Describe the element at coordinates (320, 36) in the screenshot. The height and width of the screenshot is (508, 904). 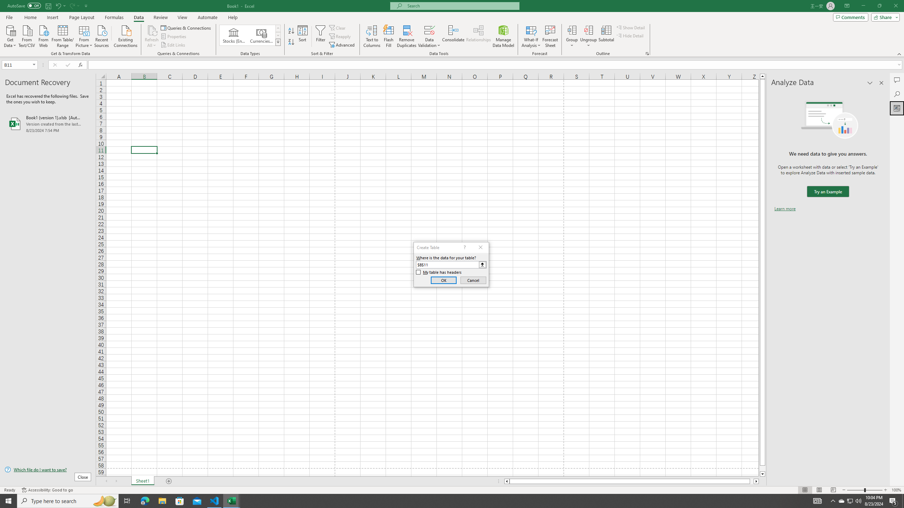
I see `Filter` at that location.